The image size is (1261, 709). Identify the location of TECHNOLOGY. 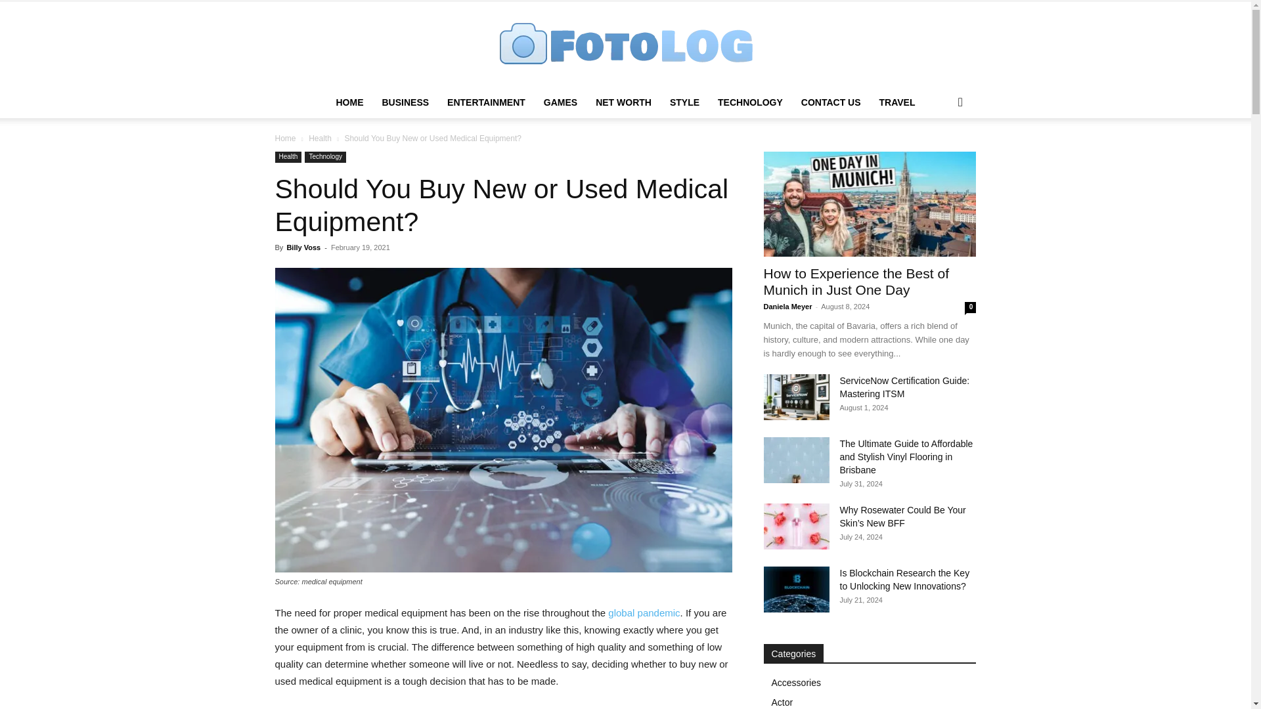
(750, 102).